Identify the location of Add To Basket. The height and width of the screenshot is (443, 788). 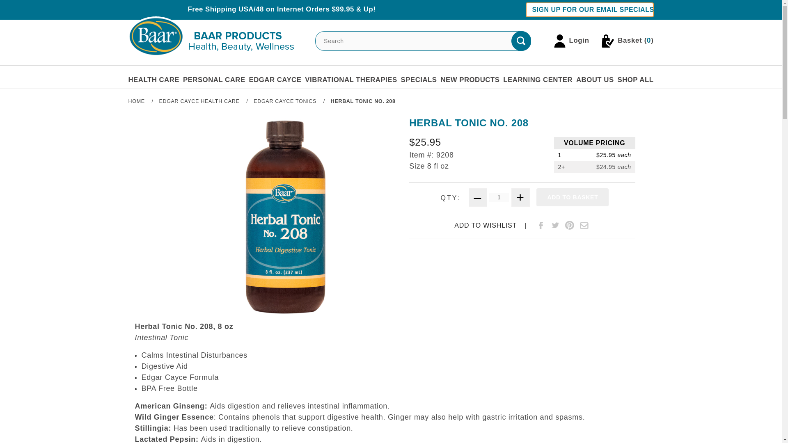
(572, 197).